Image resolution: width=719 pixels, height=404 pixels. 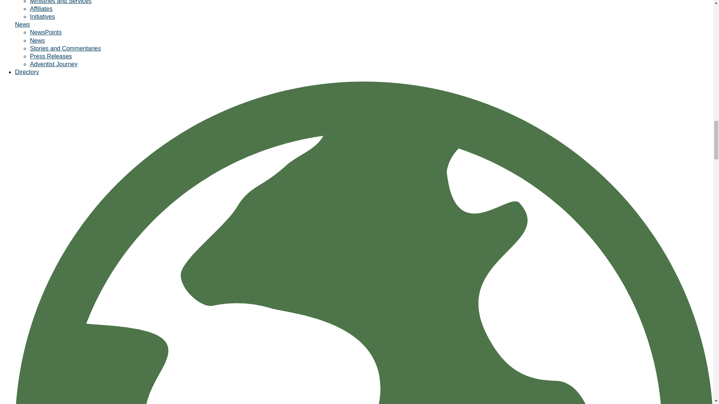 I want to click on News, so click(x=22, y=25).